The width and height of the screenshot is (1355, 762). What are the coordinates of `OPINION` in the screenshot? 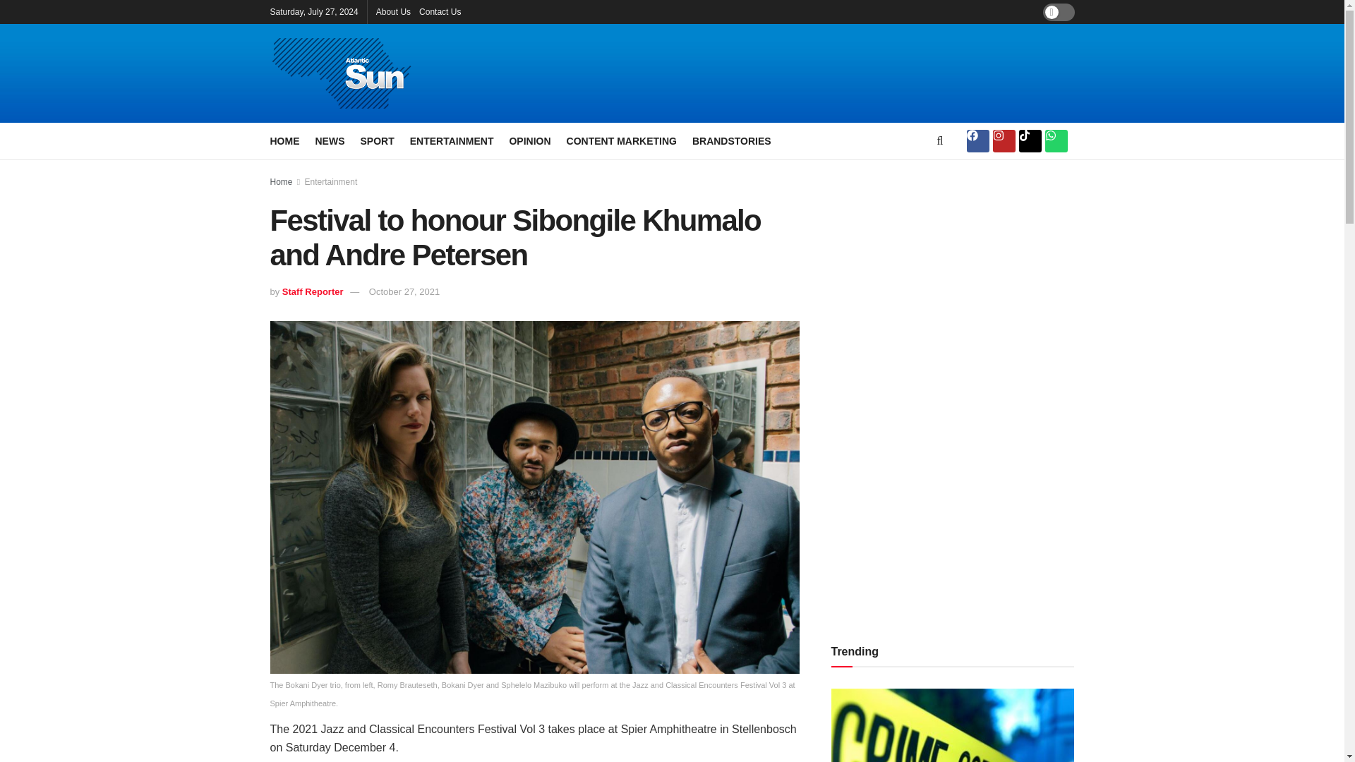 It's located at (529, 140).